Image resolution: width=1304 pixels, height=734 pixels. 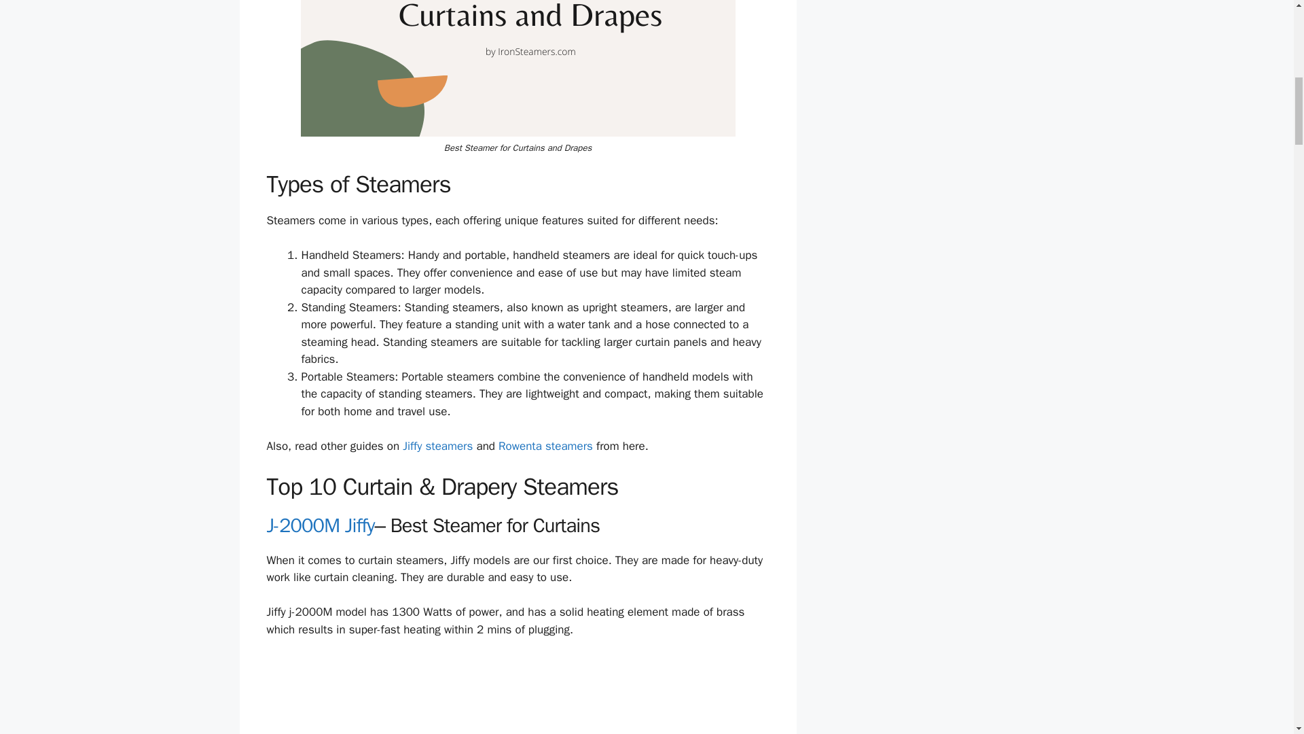 What do you see at coordinates (437, 446) in the screenshot?
I see `Jiffy steamers` at bounding box center [437, 446].